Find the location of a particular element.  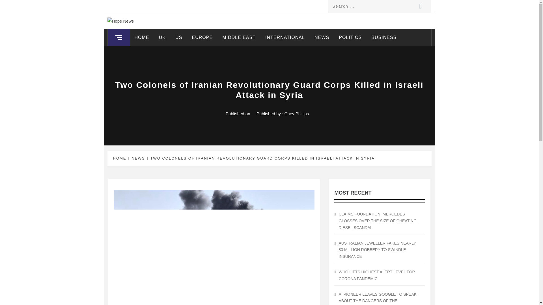

MIDDLE EAST is located at coordinates (239, 37).